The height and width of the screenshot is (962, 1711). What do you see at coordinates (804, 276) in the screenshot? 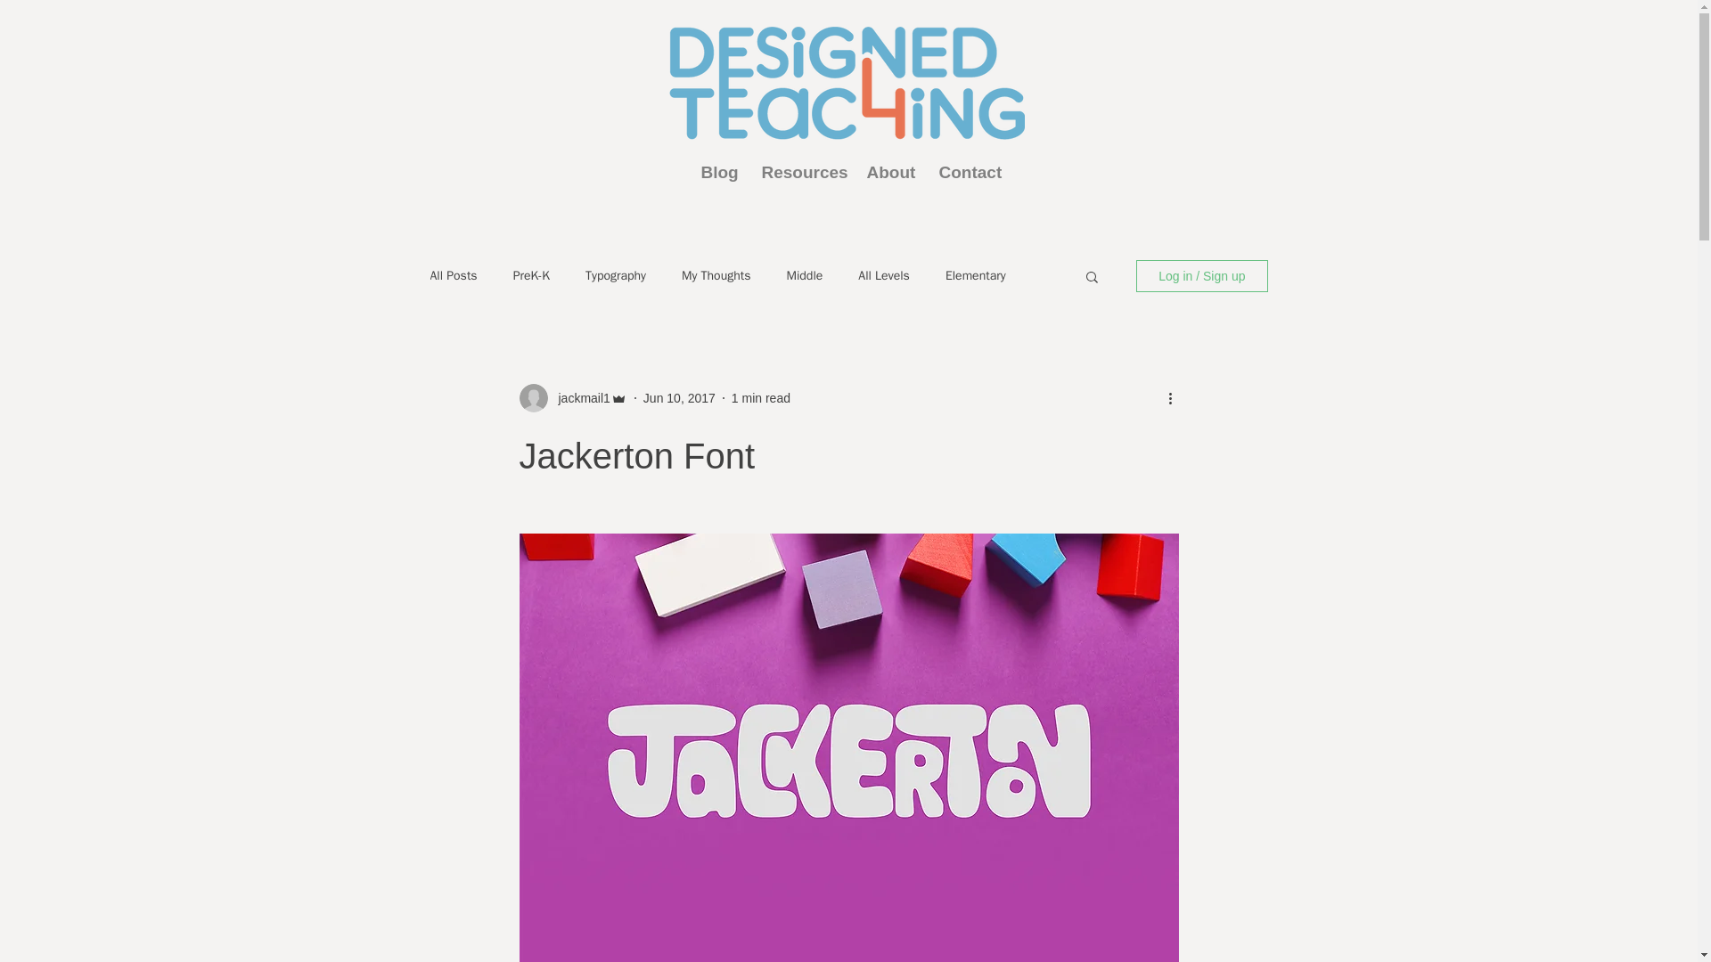
I see `Middle` at bounding box center [804, 276].